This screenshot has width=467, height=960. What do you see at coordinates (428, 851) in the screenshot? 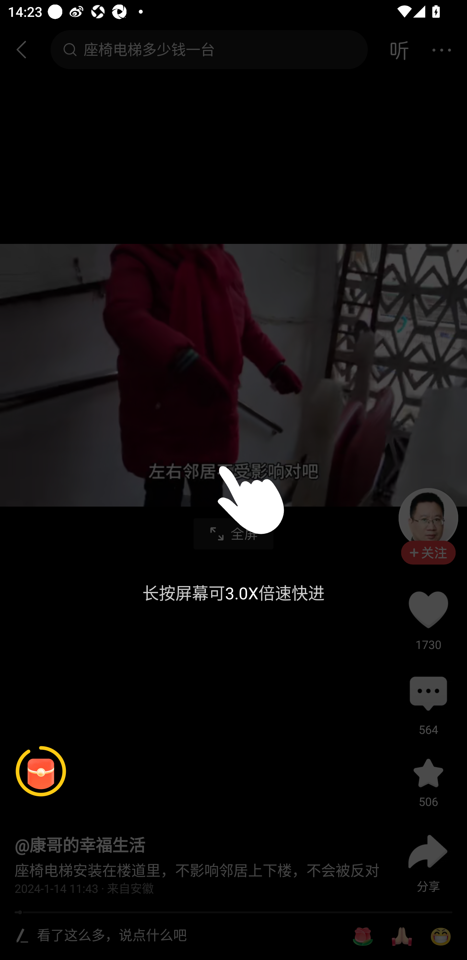
I see `分享` at bounding box center [428, 851].